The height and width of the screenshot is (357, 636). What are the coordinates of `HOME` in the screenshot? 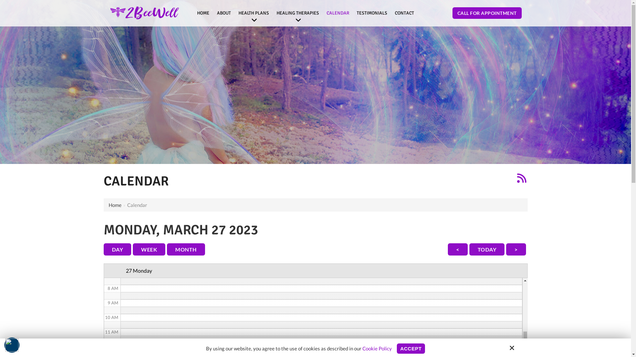 It's located at (203, 13).